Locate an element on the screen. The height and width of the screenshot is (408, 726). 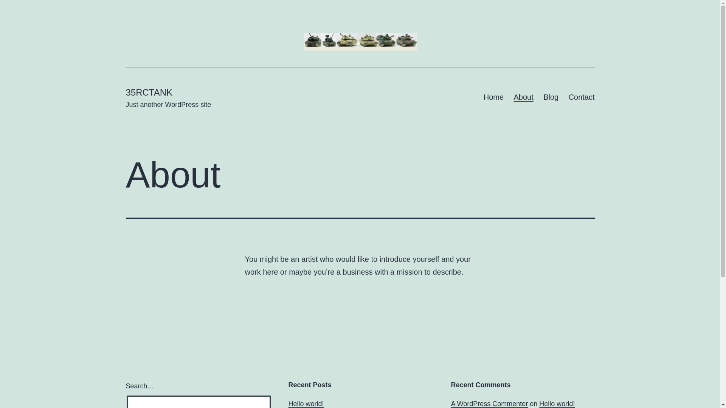
Hello world! is located at coordinates (306, 404).